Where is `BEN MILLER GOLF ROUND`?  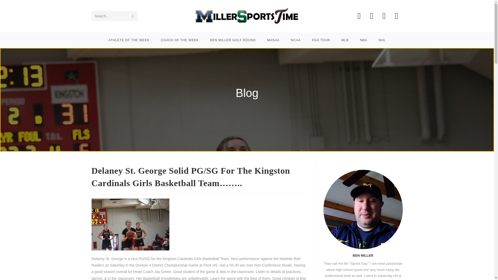
BEN MILLER GOLF ROUND is located at coordinates (233, 40).